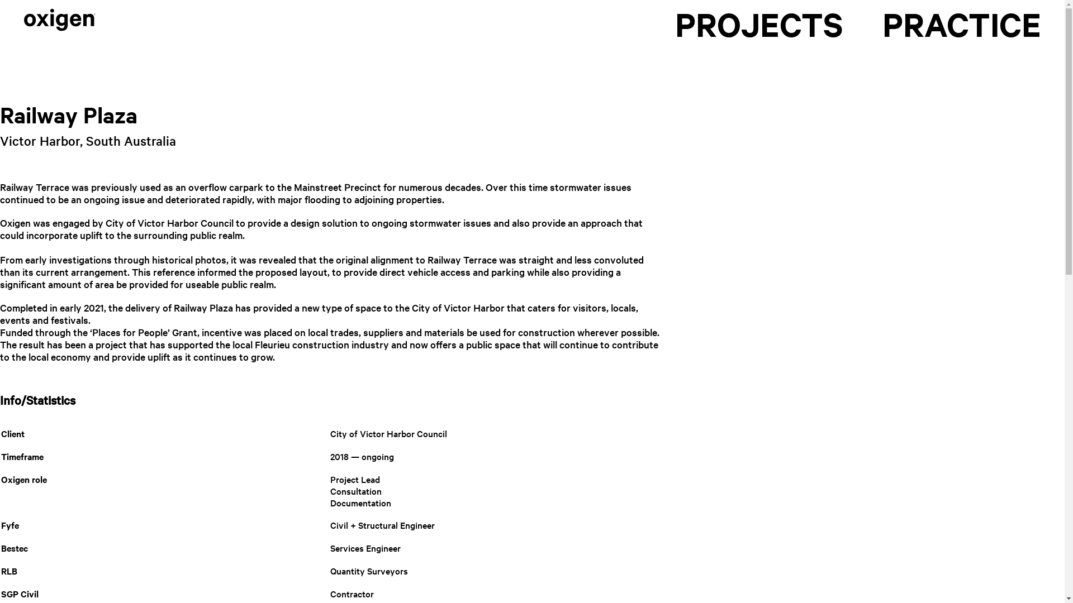 Image resolution: width=1073 pixels, height=603 pixels. I want to click on PRACTICE, so click(962, 25).